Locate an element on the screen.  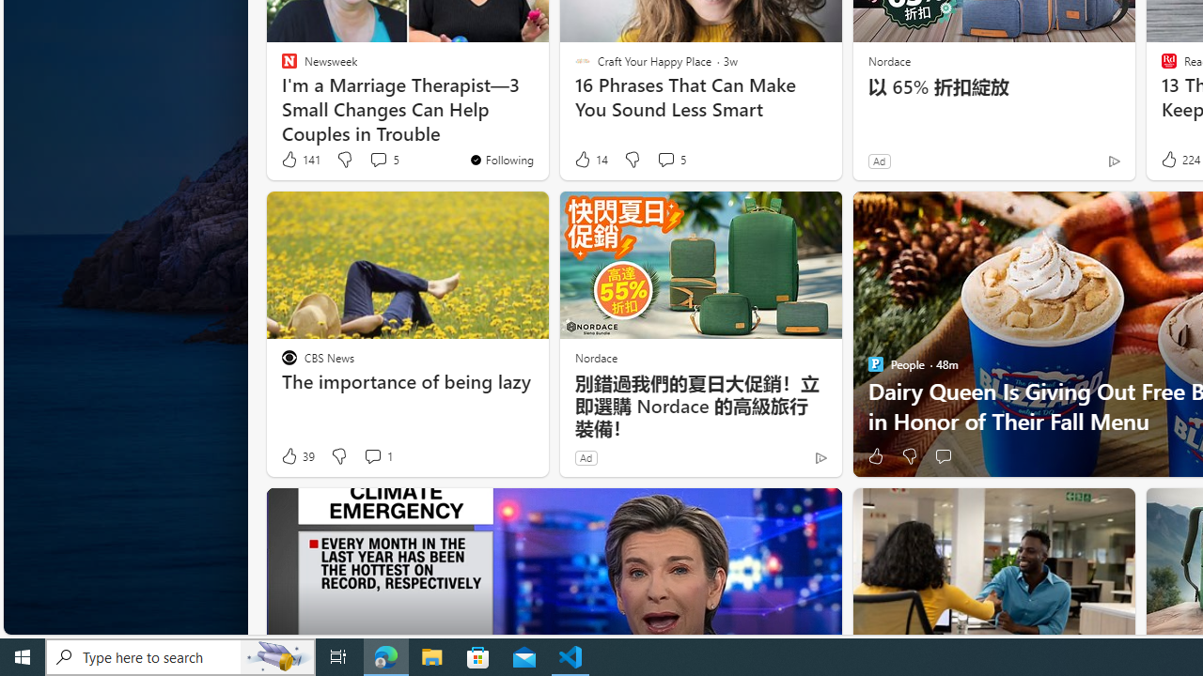
You're following Newsweek is located at coordinates (500, 160).